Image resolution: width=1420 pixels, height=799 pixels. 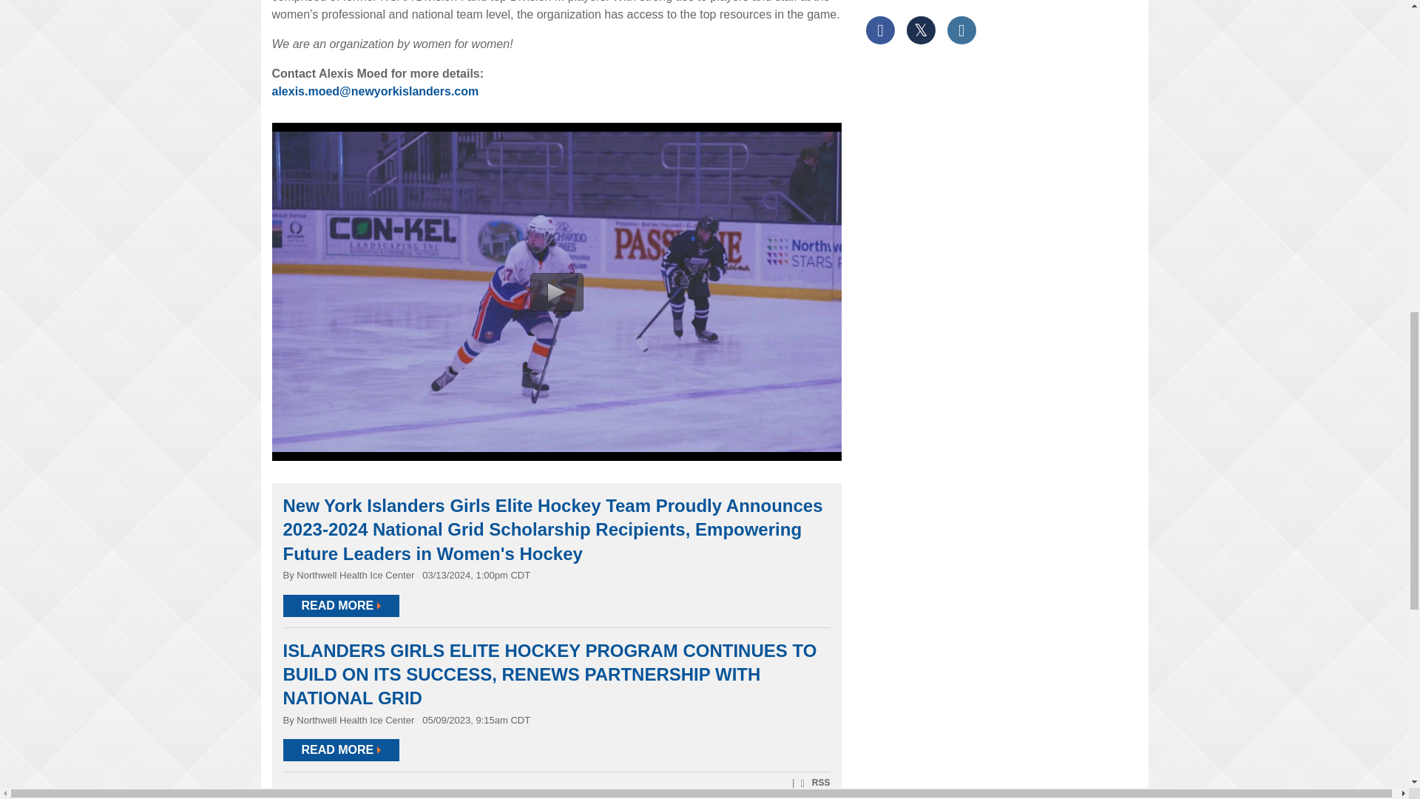 What do you see at coordinates (340, 605) in the screenshot?
I see `READ MORE` at bounding box center [340, 605].